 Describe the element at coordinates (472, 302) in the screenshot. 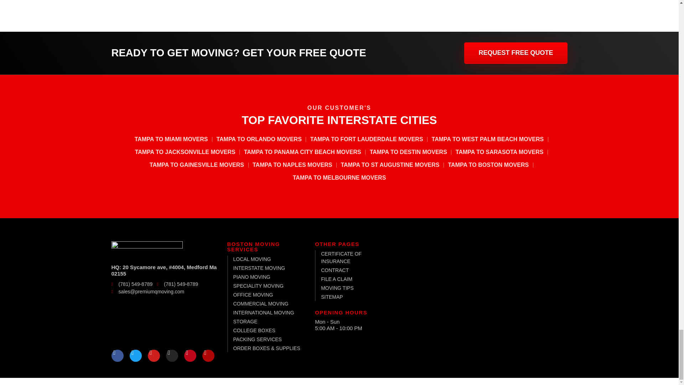

I see `premium q moving boston` at that location.